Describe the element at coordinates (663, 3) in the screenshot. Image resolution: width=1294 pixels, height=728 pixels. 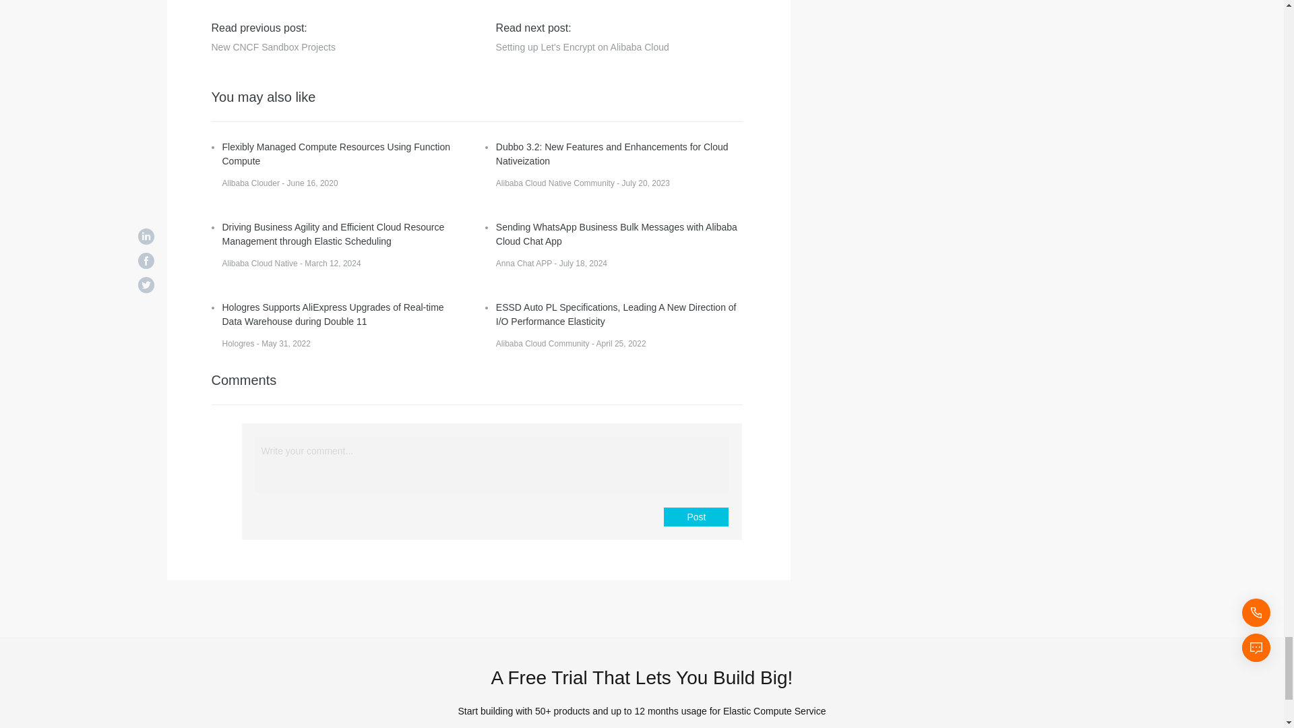
I see `View site linkedin` at that location.